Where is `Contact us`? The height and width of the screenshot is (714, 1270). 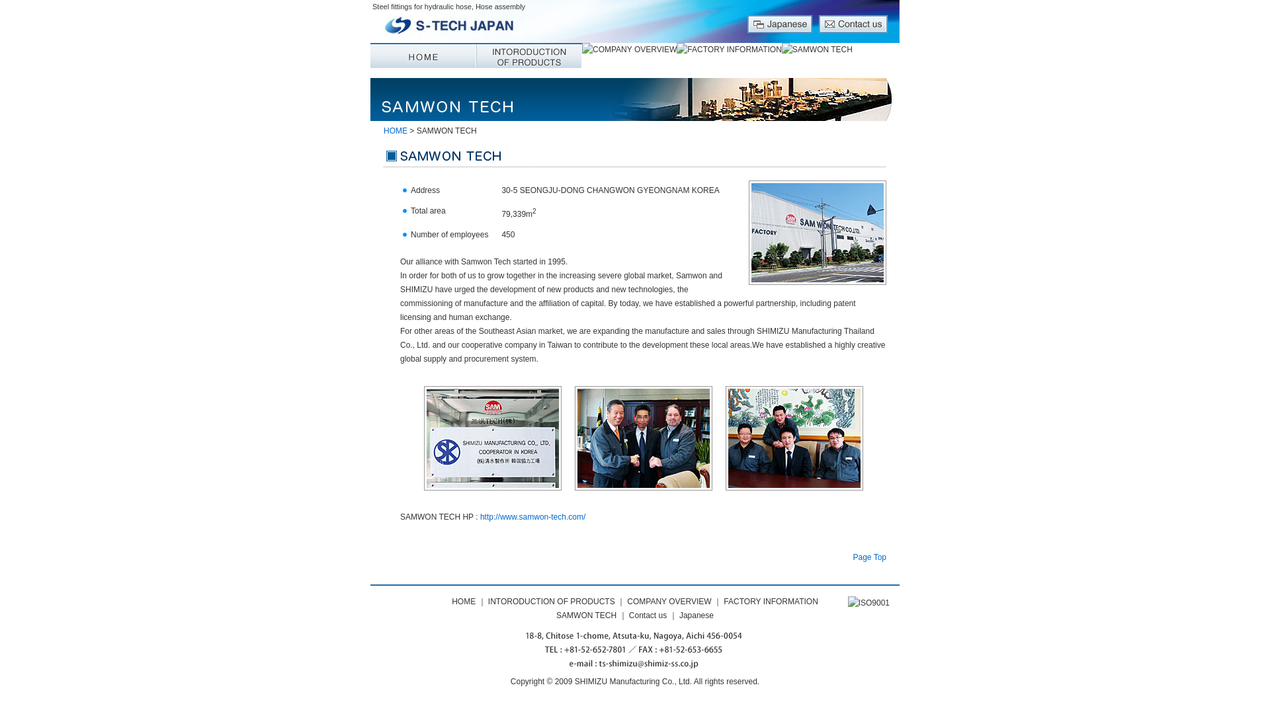 Contact us is located at coordinates (648, 615).